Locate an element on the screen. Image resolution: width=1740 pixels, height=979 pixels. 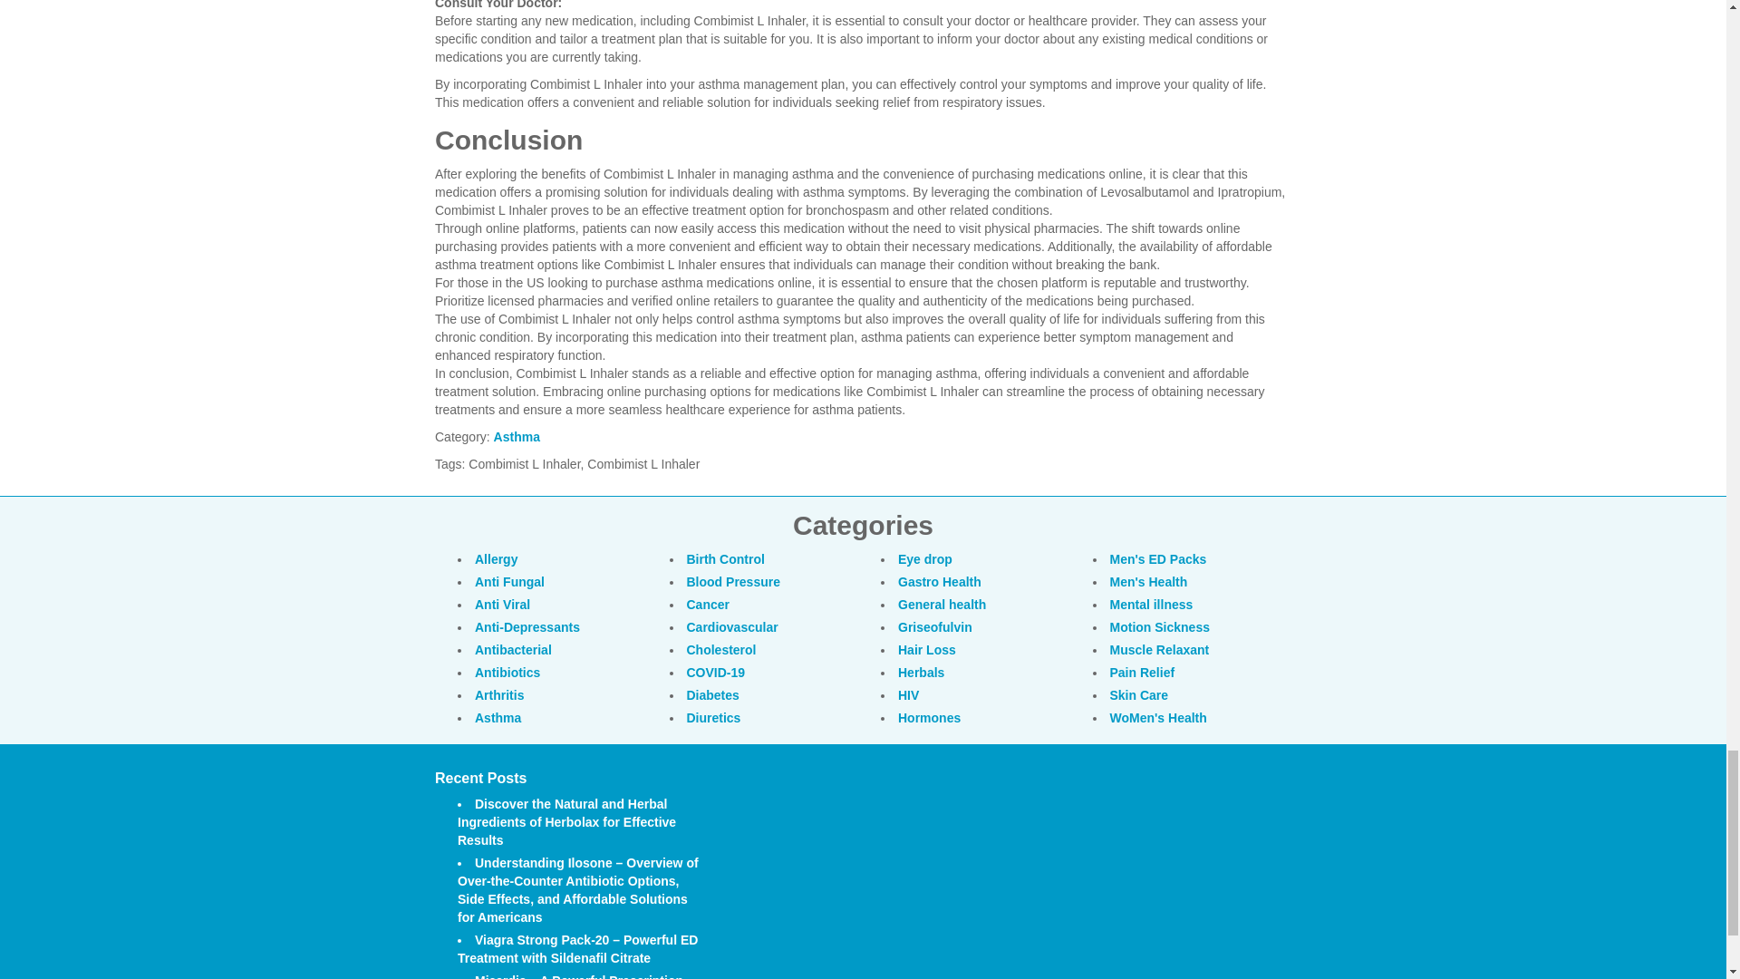
Birth Control is located at coordinates (726, 559).